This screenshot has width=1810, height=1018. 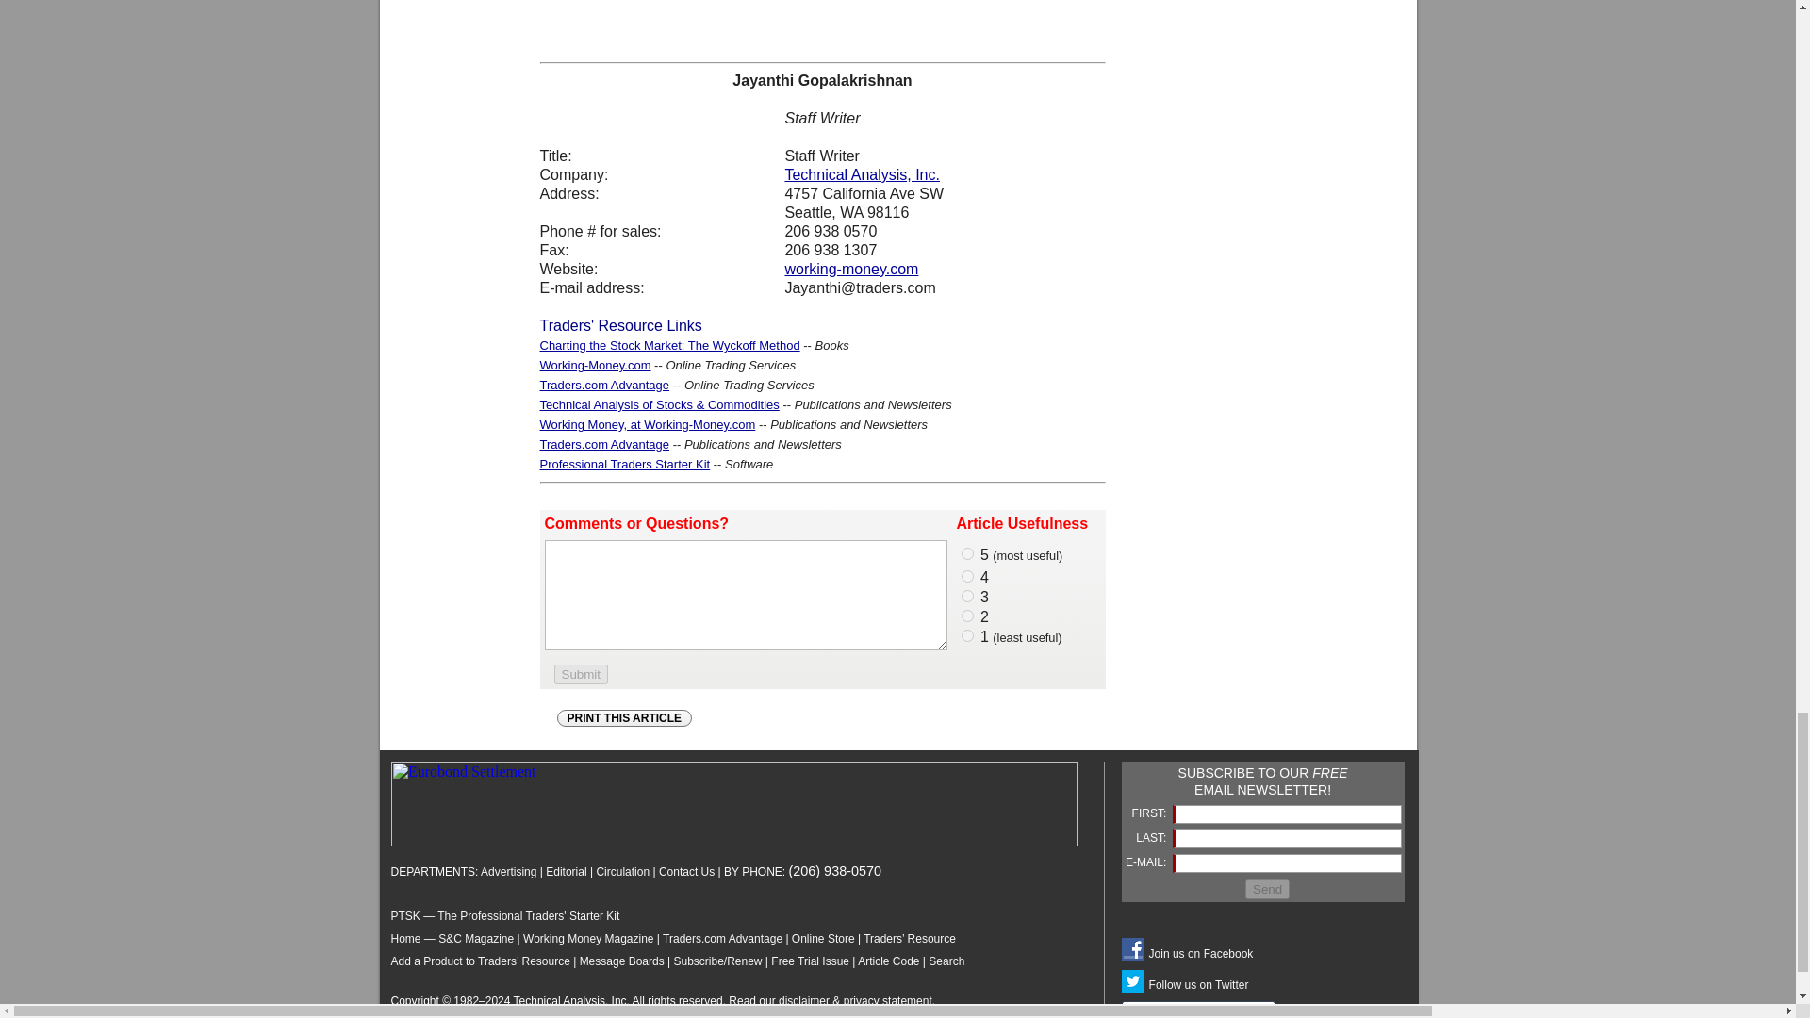 I want to click on 1, so click(x=967, y=635).